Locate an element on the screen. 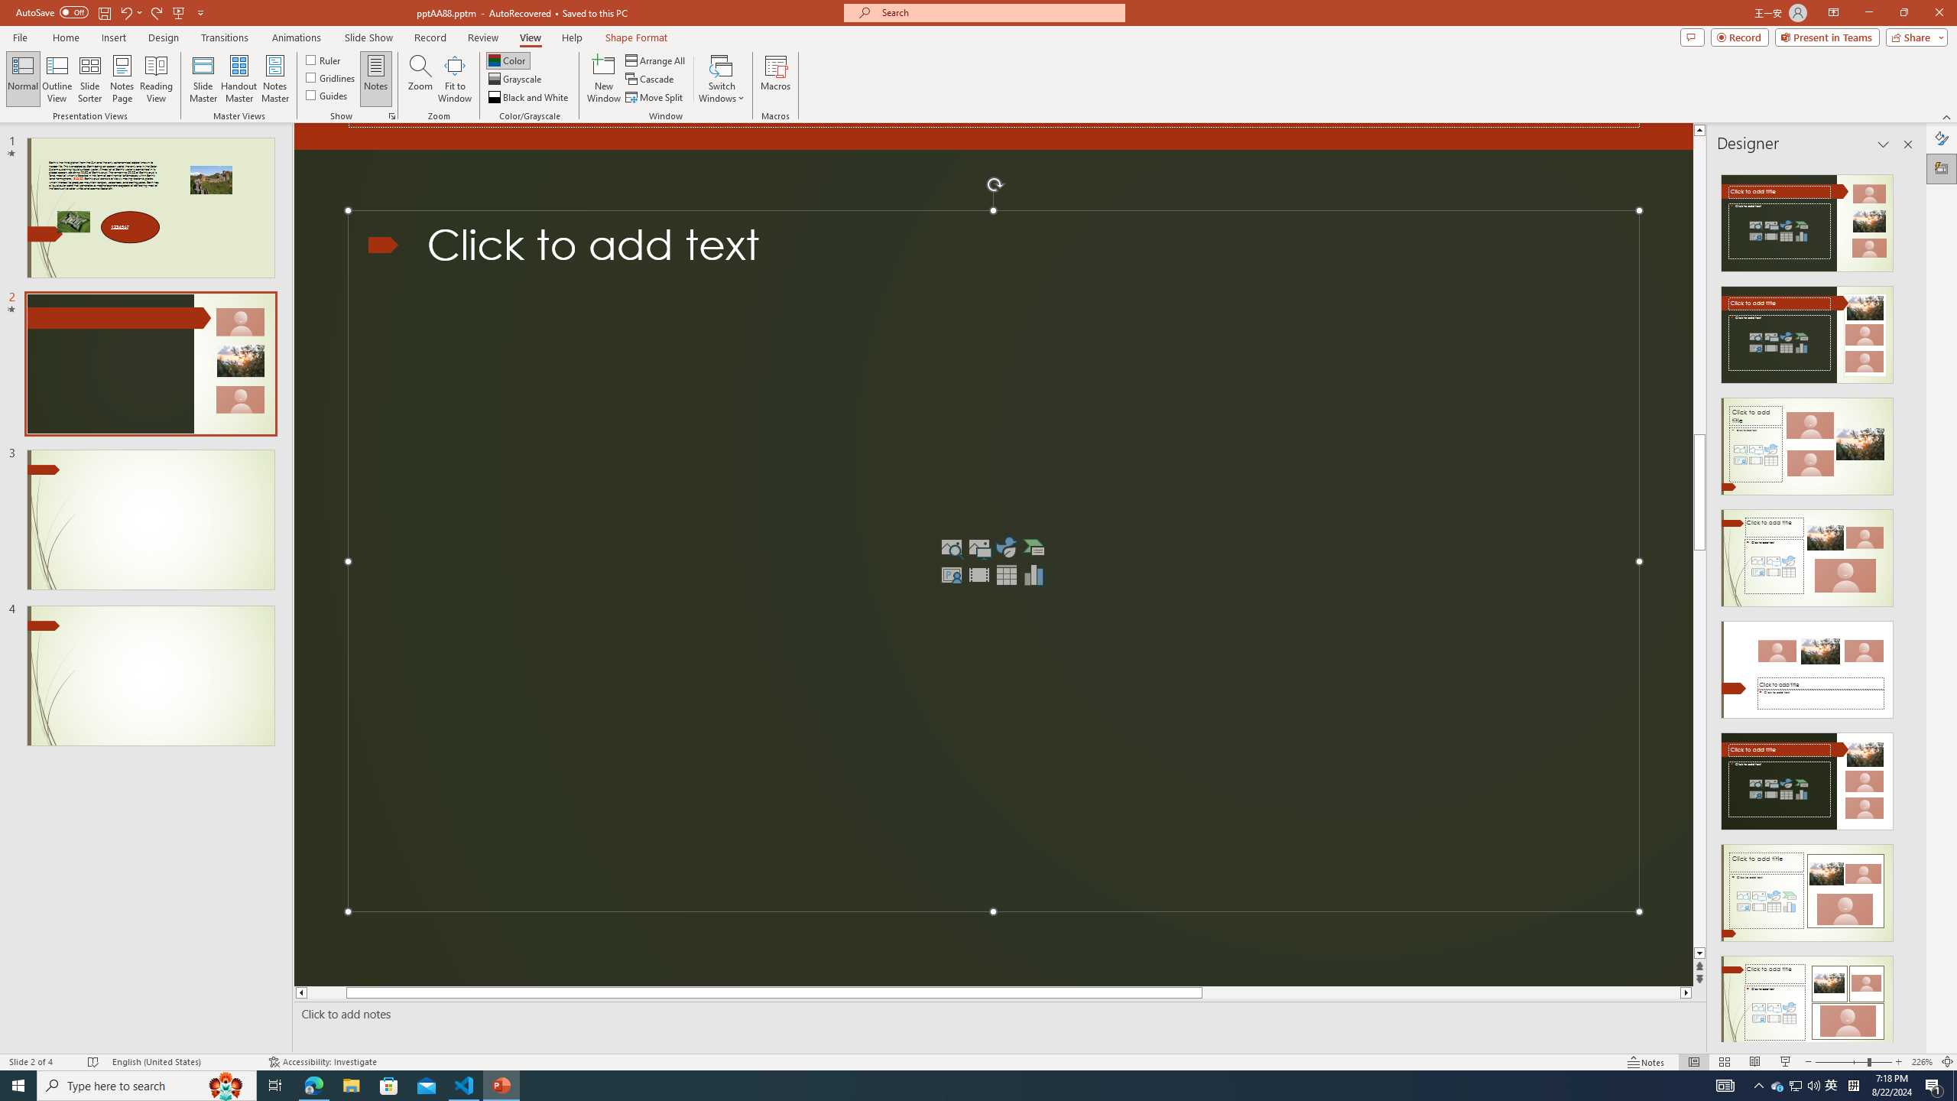  Color is located at coordinates (508, 60).